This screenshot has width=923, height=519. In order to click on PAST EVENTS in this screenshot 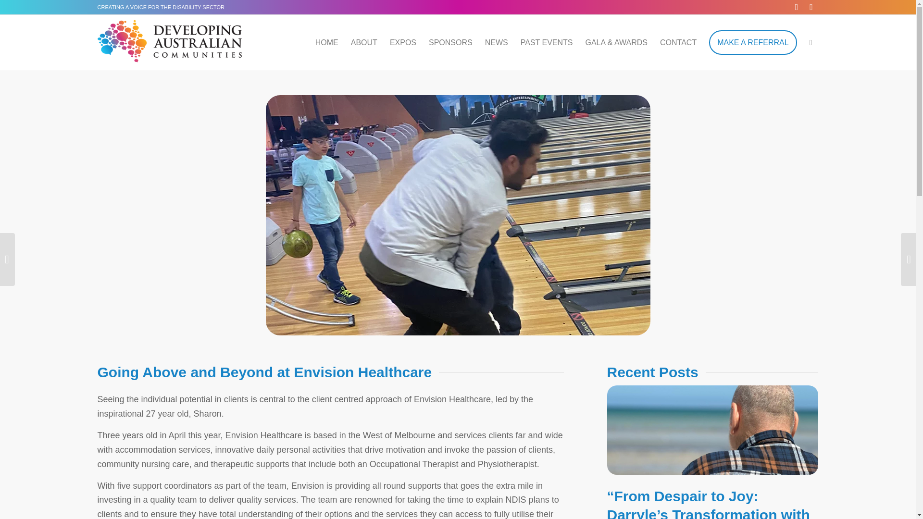, I will do `click(547, 42)`.